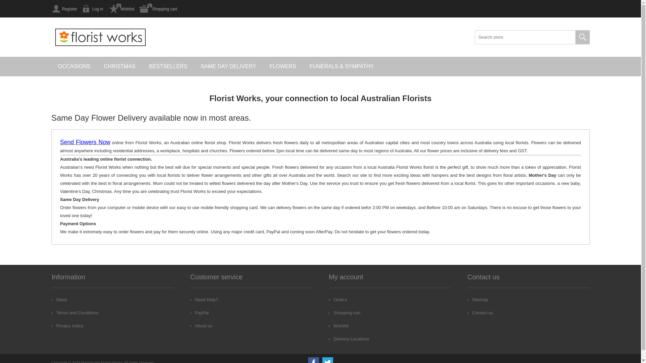  I want to click on Orders, so click(338, 299).